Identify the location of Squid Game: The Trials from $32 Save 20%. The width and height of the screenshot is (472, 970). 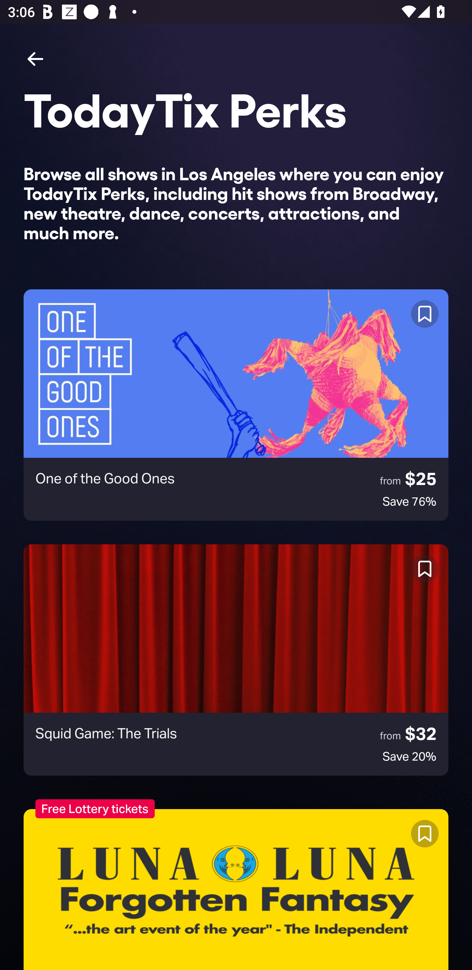
(236, 660).